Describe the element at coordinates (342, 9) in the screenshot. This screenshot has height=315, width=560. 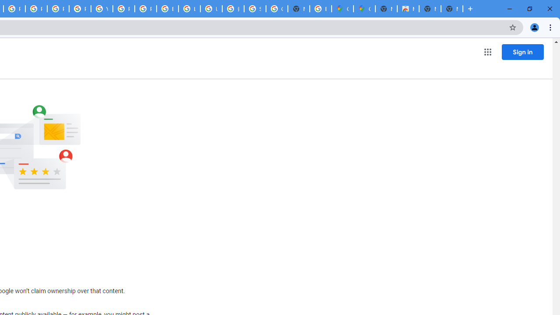
I see `Google Maps` at that location.